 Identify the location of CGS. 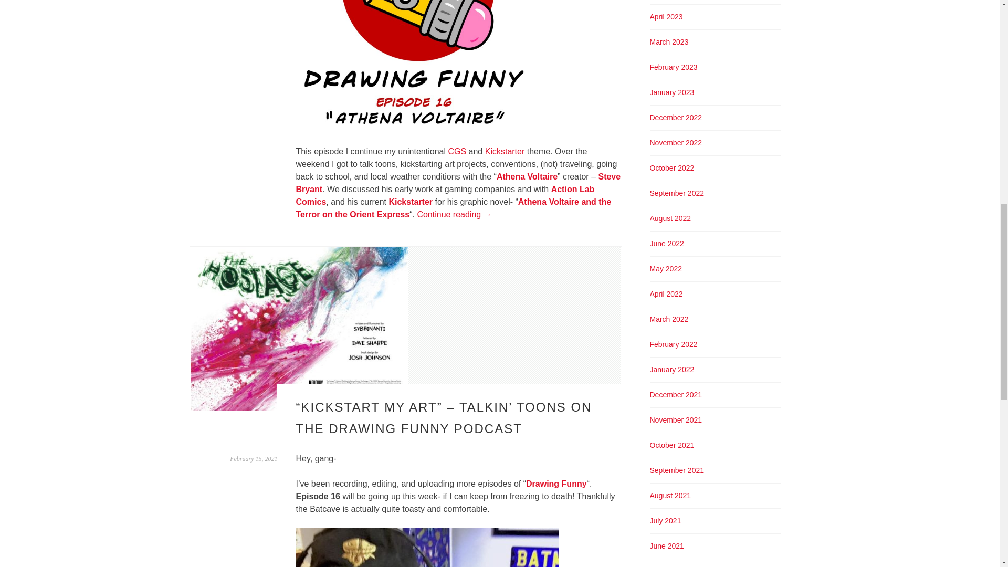
(457, 151).